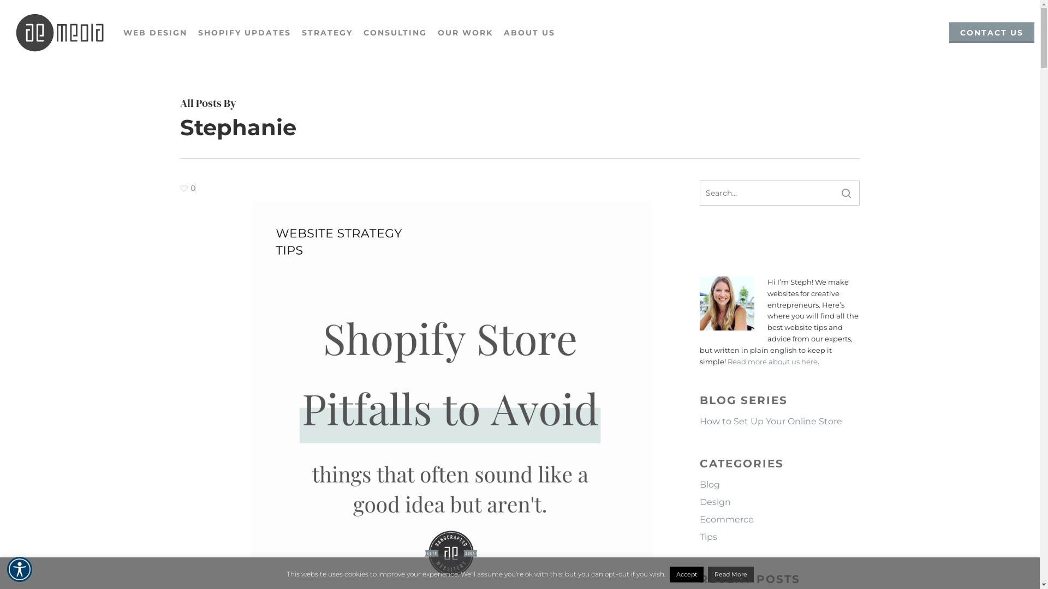 The height and width of the screenshot is (589, 1048). I want to click on WEB DESIGN, so click(155, 33).